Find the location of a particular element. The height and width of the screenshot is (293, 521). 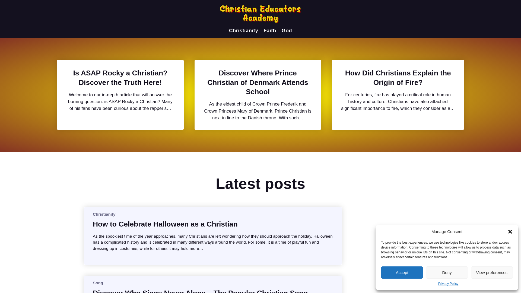

Deny is located at coordinates (447, 272).